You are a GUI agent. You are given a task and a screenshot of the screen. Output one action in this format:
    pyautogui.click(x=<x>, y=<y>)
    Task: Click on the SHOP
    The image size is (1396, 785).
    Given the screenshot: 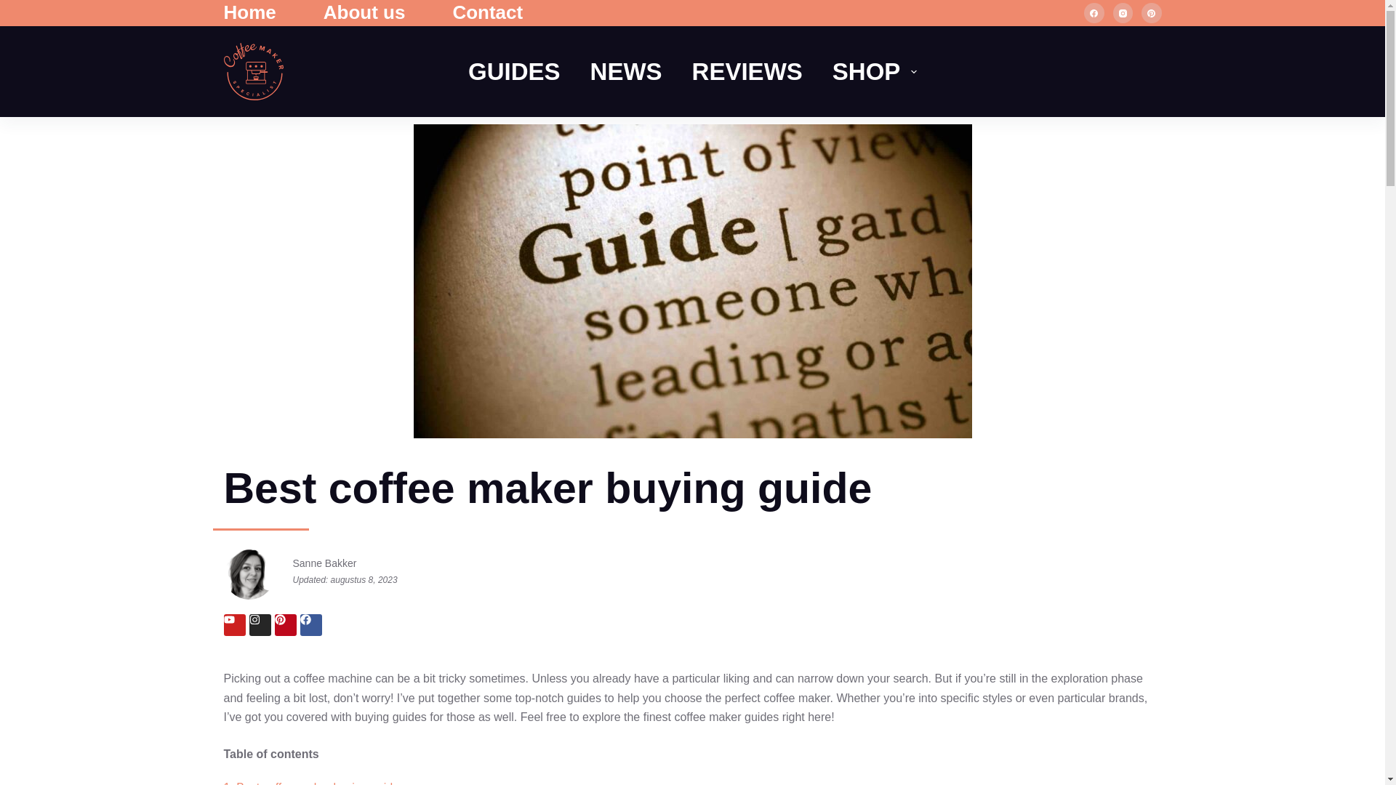 What is the action you would take?
    pyautogui.click(x=874, y=71)
    